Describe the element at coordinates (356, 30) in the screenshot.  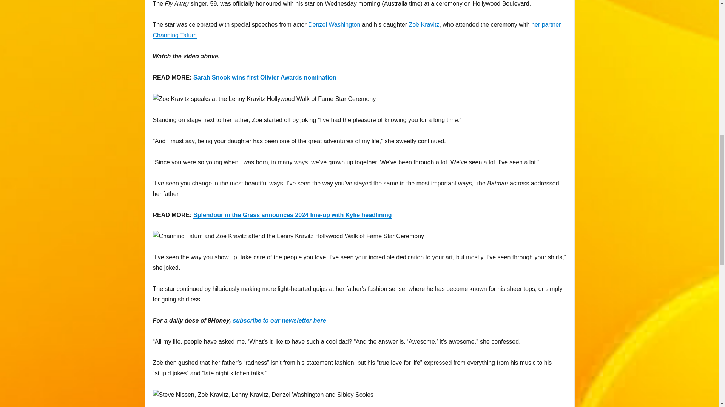
I see `her partner Channing Tatum` at that location.